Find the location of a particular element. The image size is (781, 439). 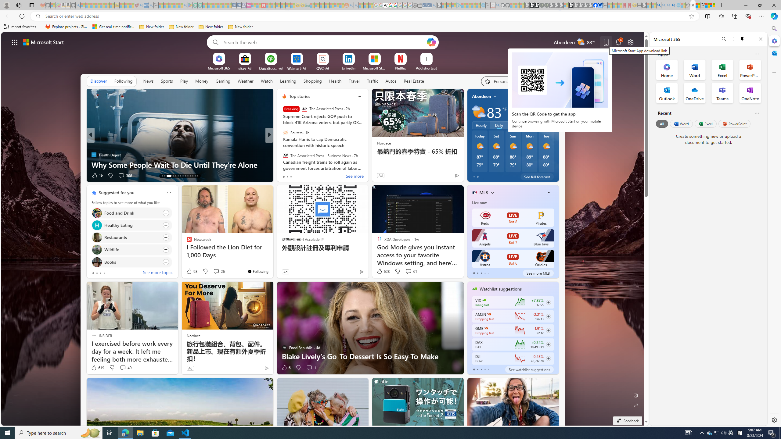

Favorites bar is located at coordinates (384, 27).